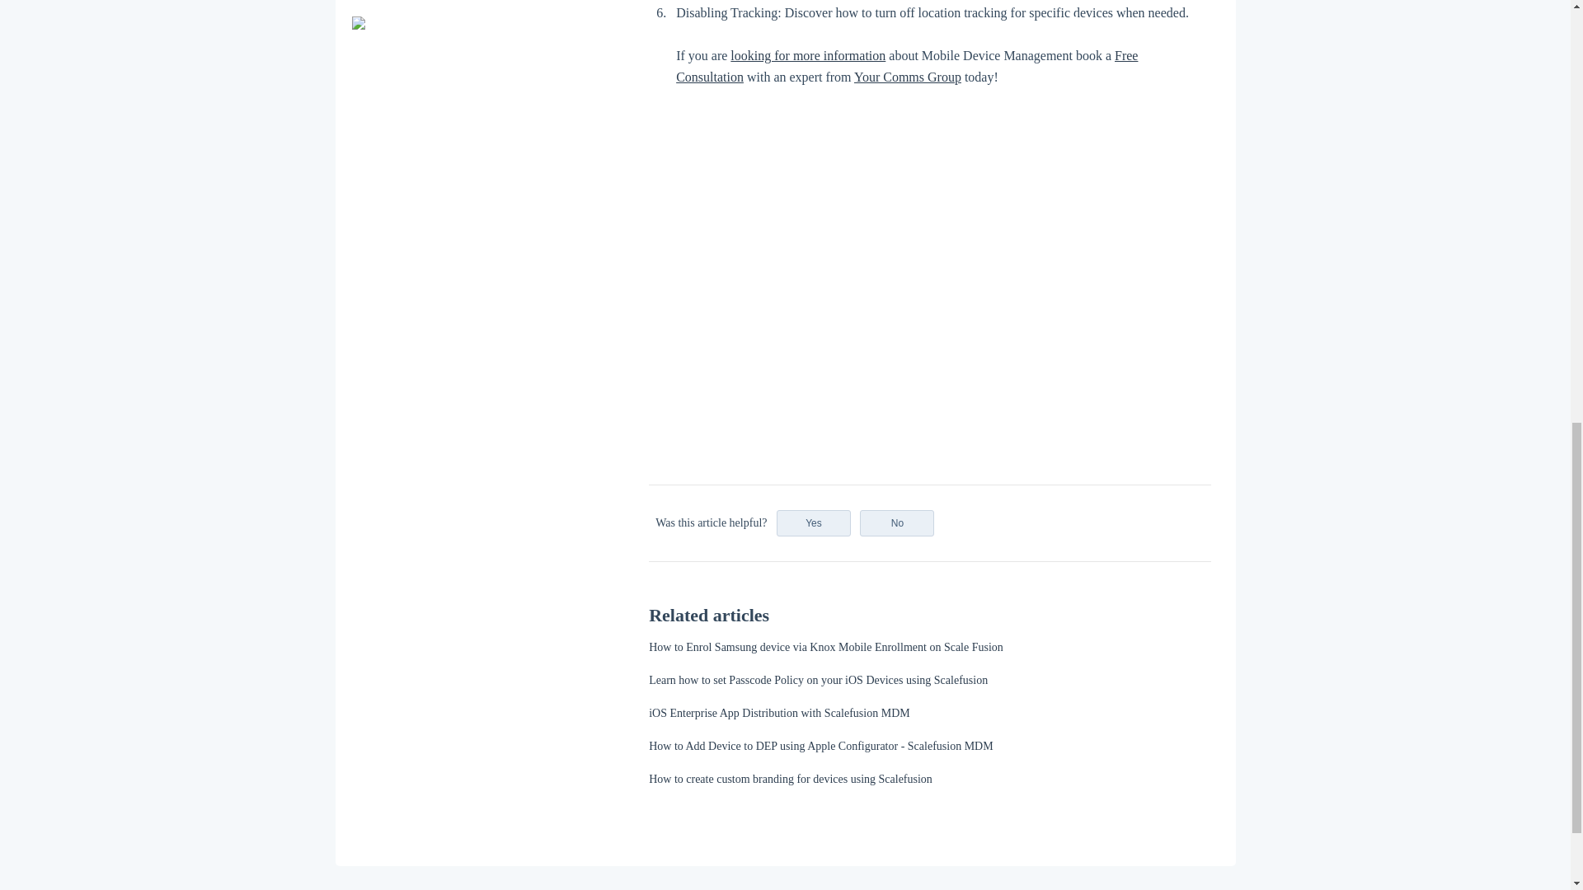 The image size is (1583, 890). I want to click on looking for more information, so click(807, 55).